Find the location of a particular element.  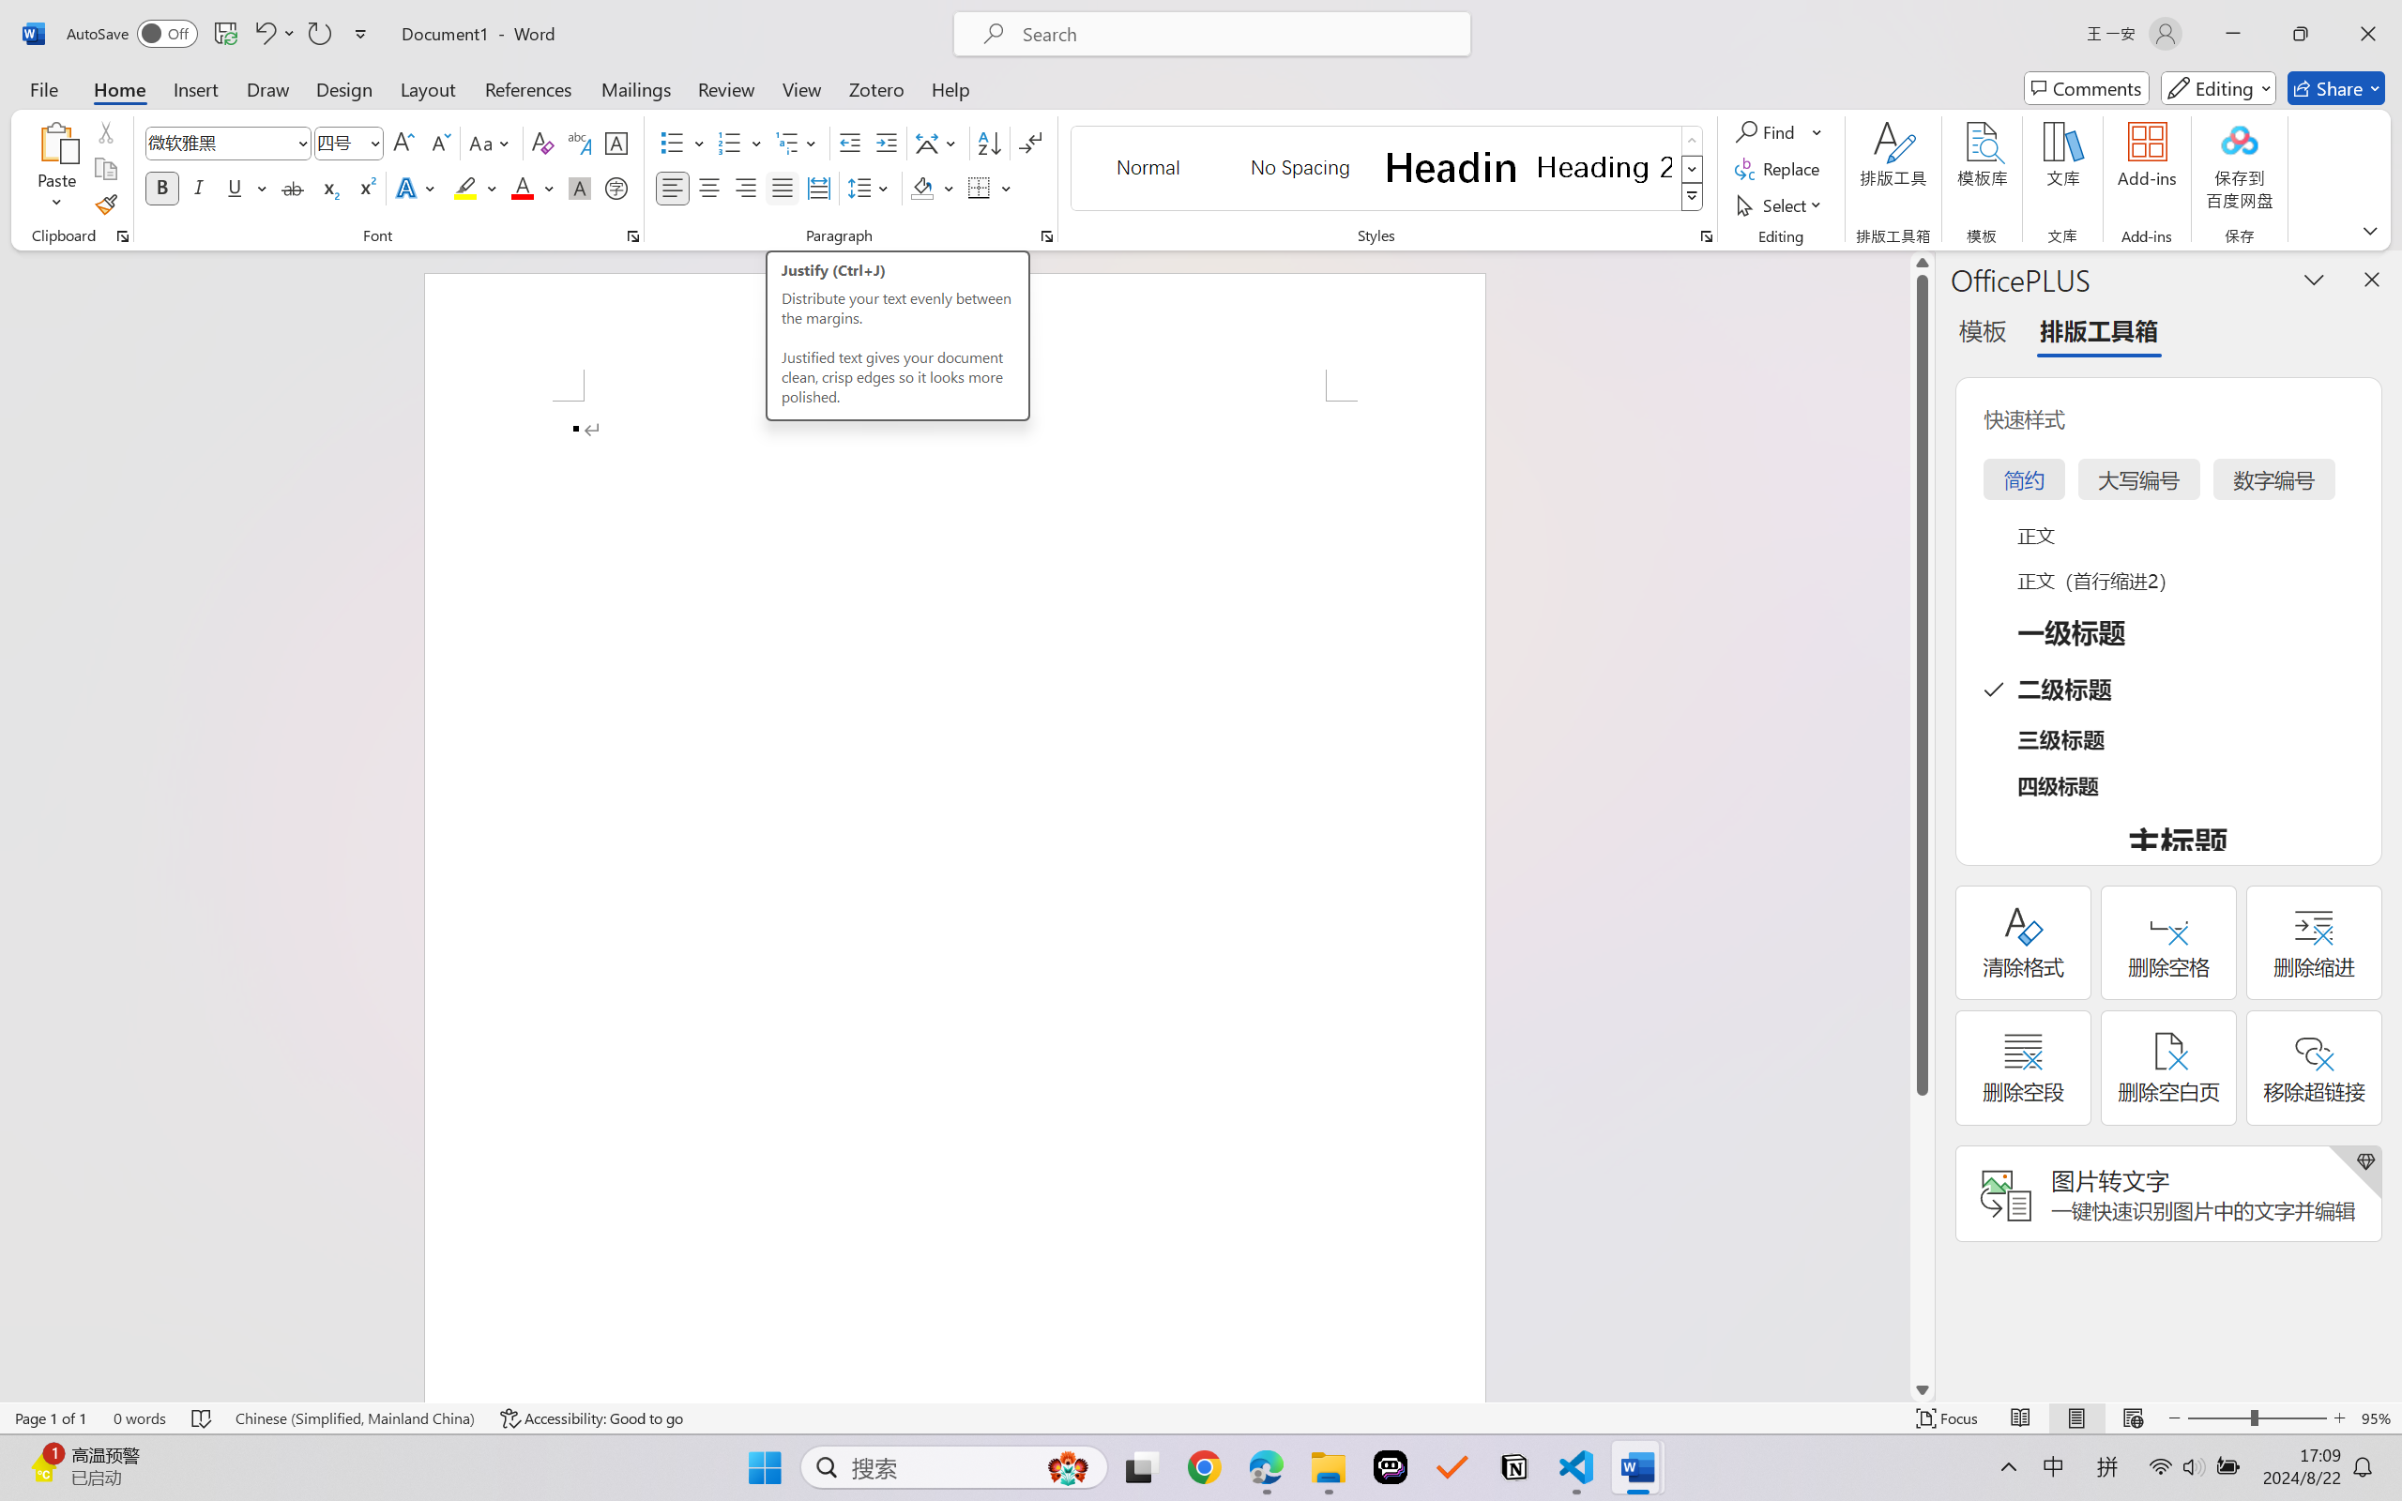

Class: NetUIScrollBar is located at coordinates (1922, 826).